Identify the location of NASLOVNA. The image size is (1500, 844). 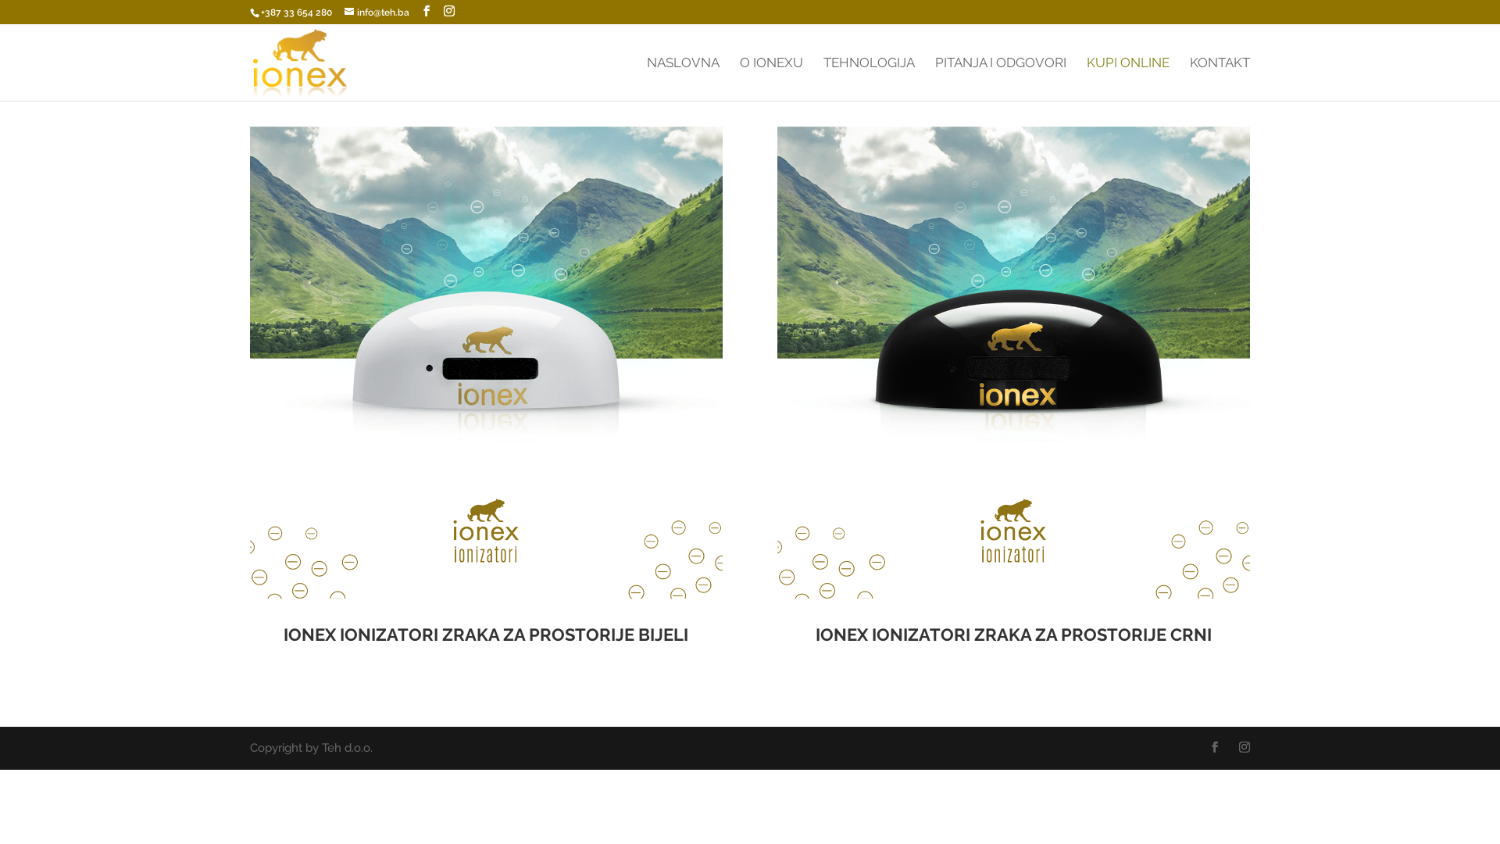
(683, 79).